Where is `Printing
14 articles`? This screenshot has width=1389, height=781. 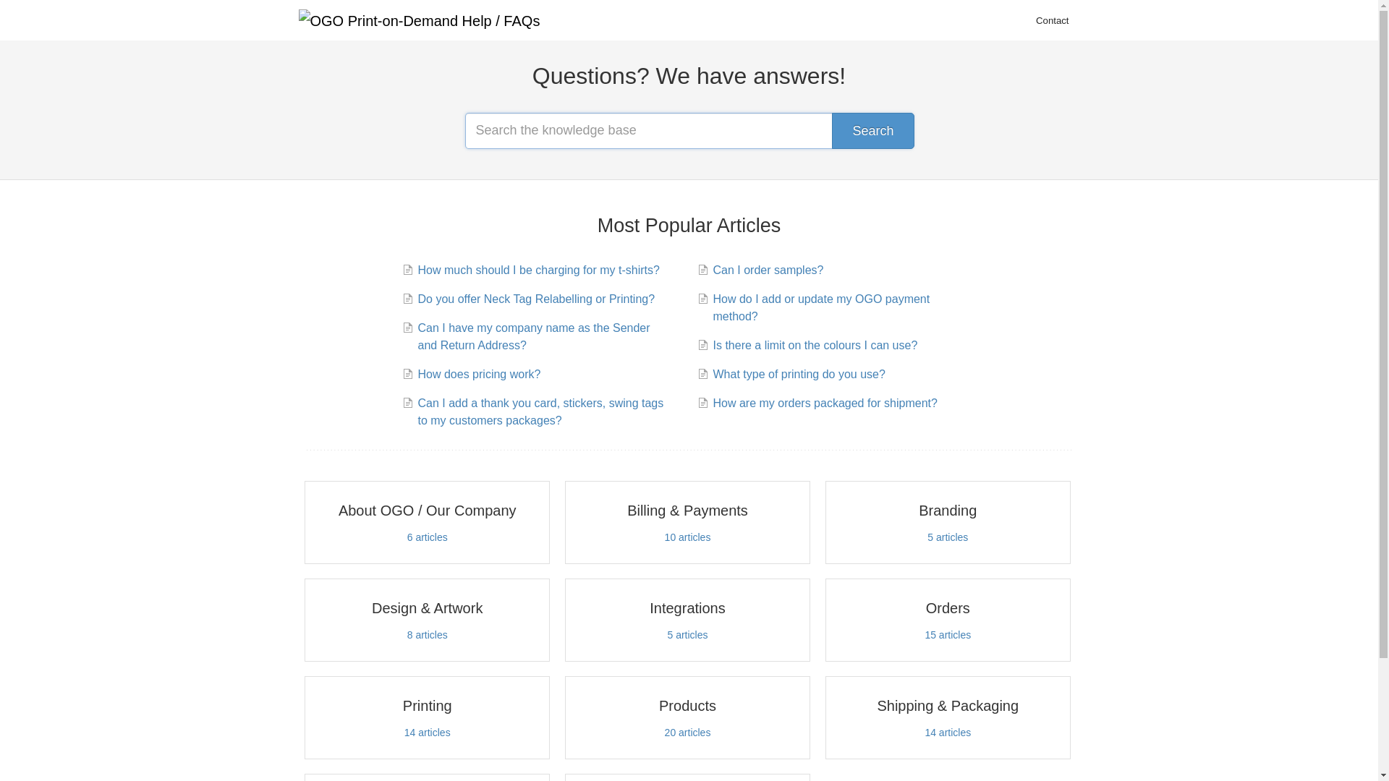 Printing
14 articles is located at coordinates (427, 717).